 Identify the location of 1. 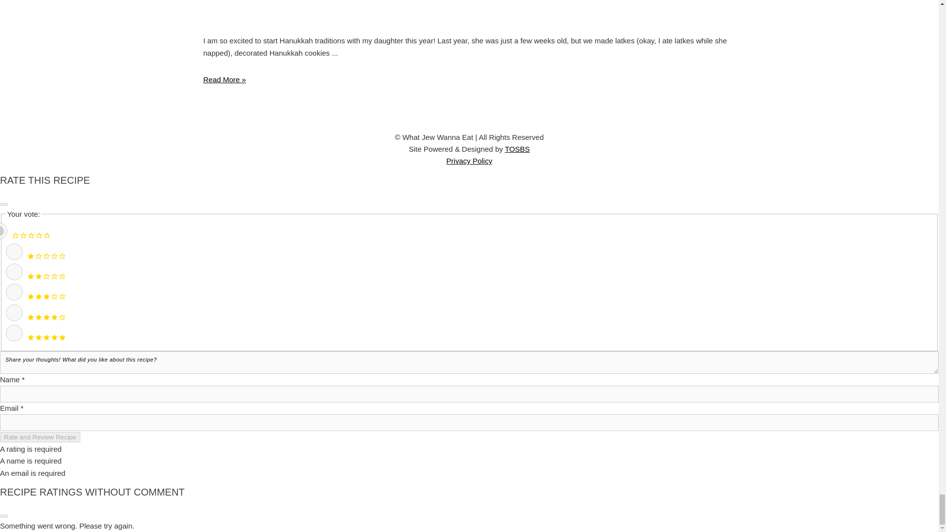
(14, 251).